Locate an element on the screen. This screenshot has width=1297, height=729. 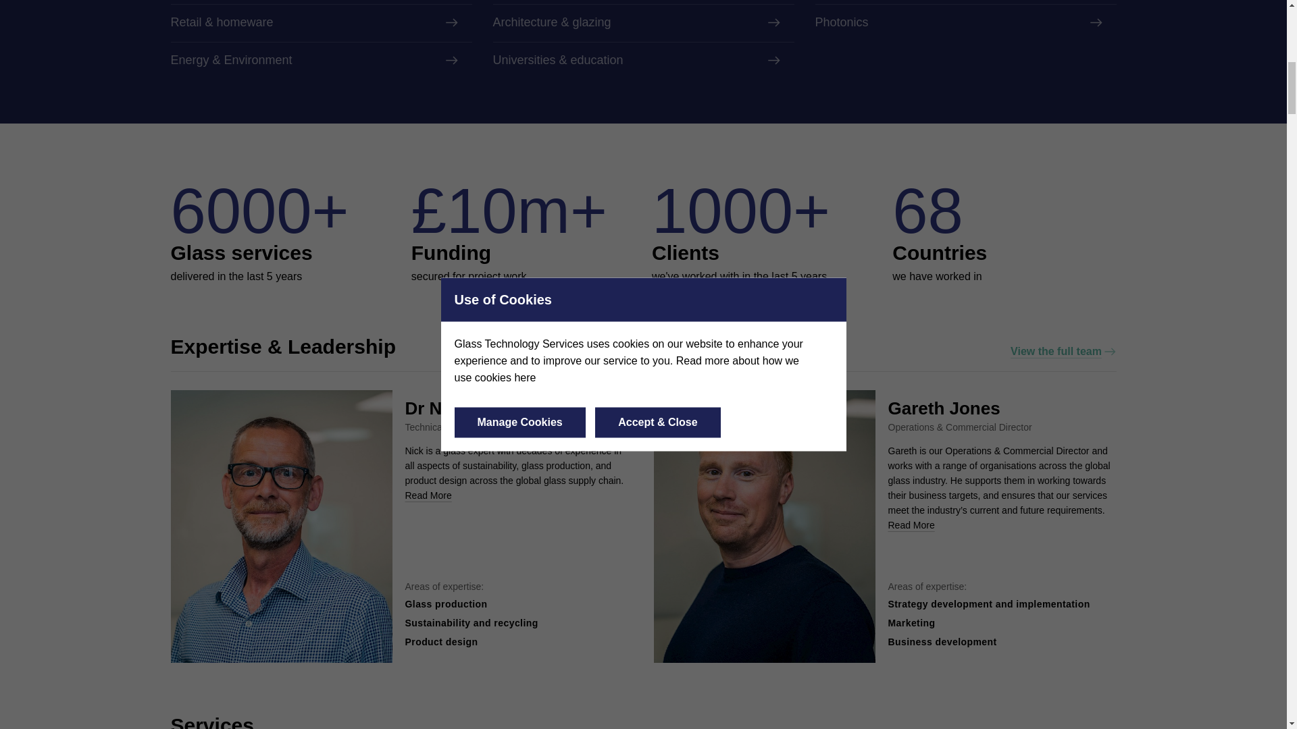
Read More is located at coordinates (911, 525).